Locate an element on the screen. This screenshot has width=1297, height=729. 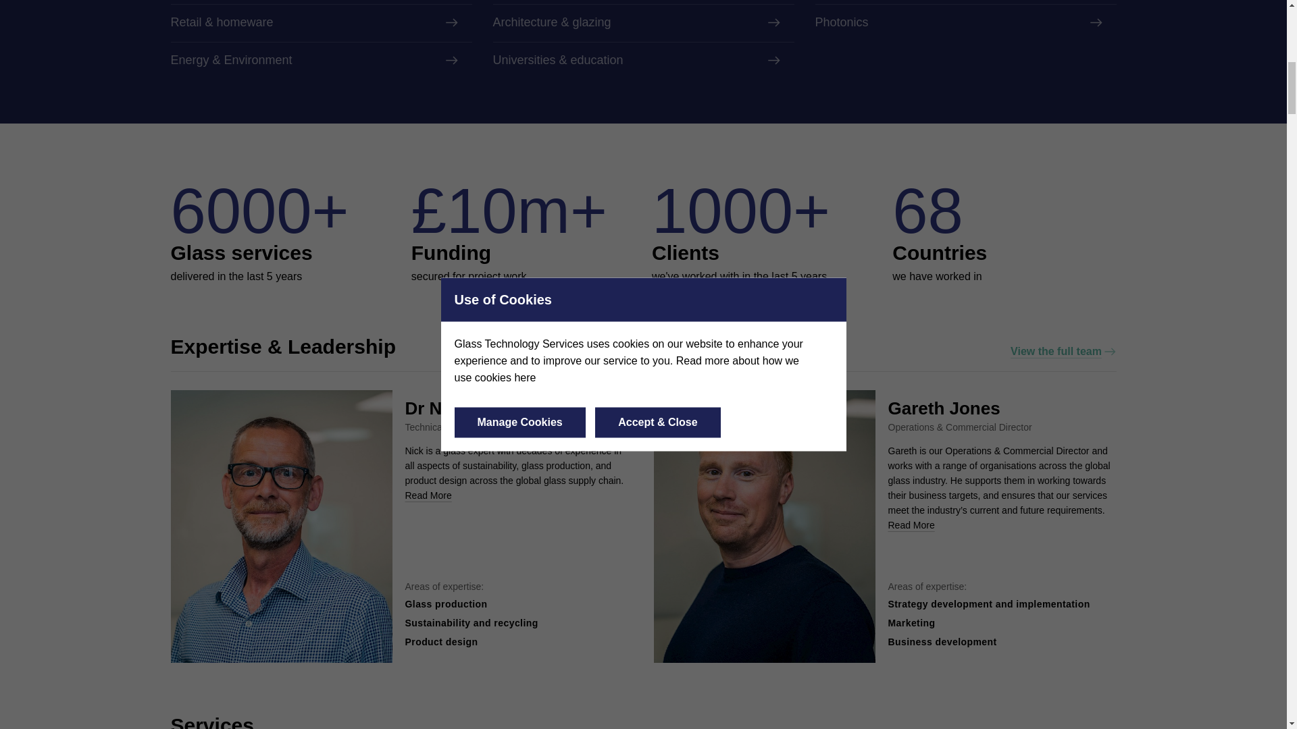
Read More is located at coordinates (911, 525).